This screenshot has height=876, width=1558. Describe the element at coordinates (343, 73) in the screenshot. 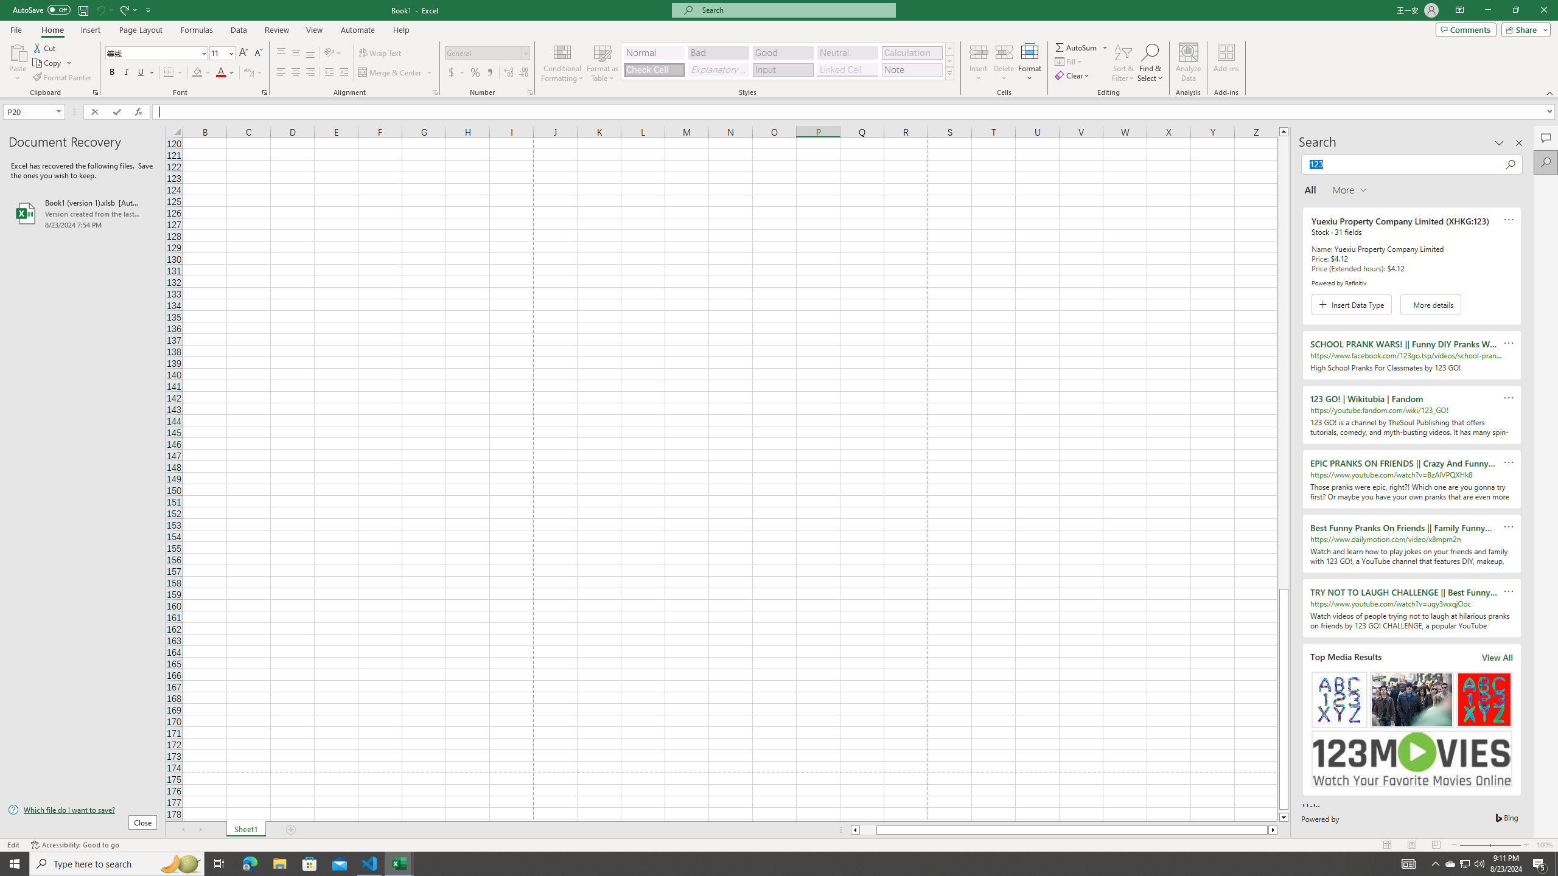

I see `Increase Indent` at that location.